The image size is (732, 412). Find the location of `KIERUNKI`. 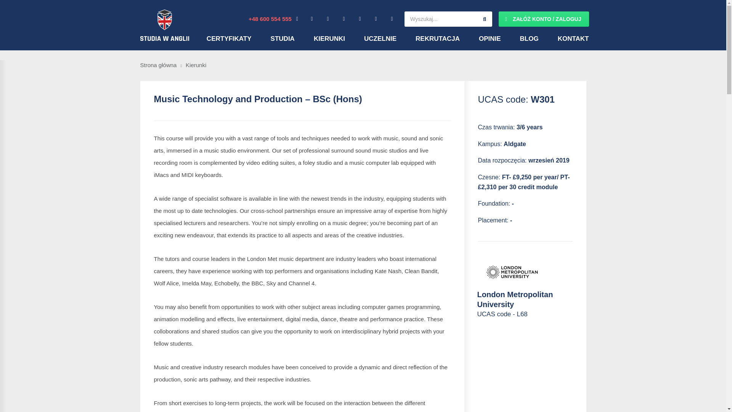

KIERUNKI is located at coordinates (329, 39).